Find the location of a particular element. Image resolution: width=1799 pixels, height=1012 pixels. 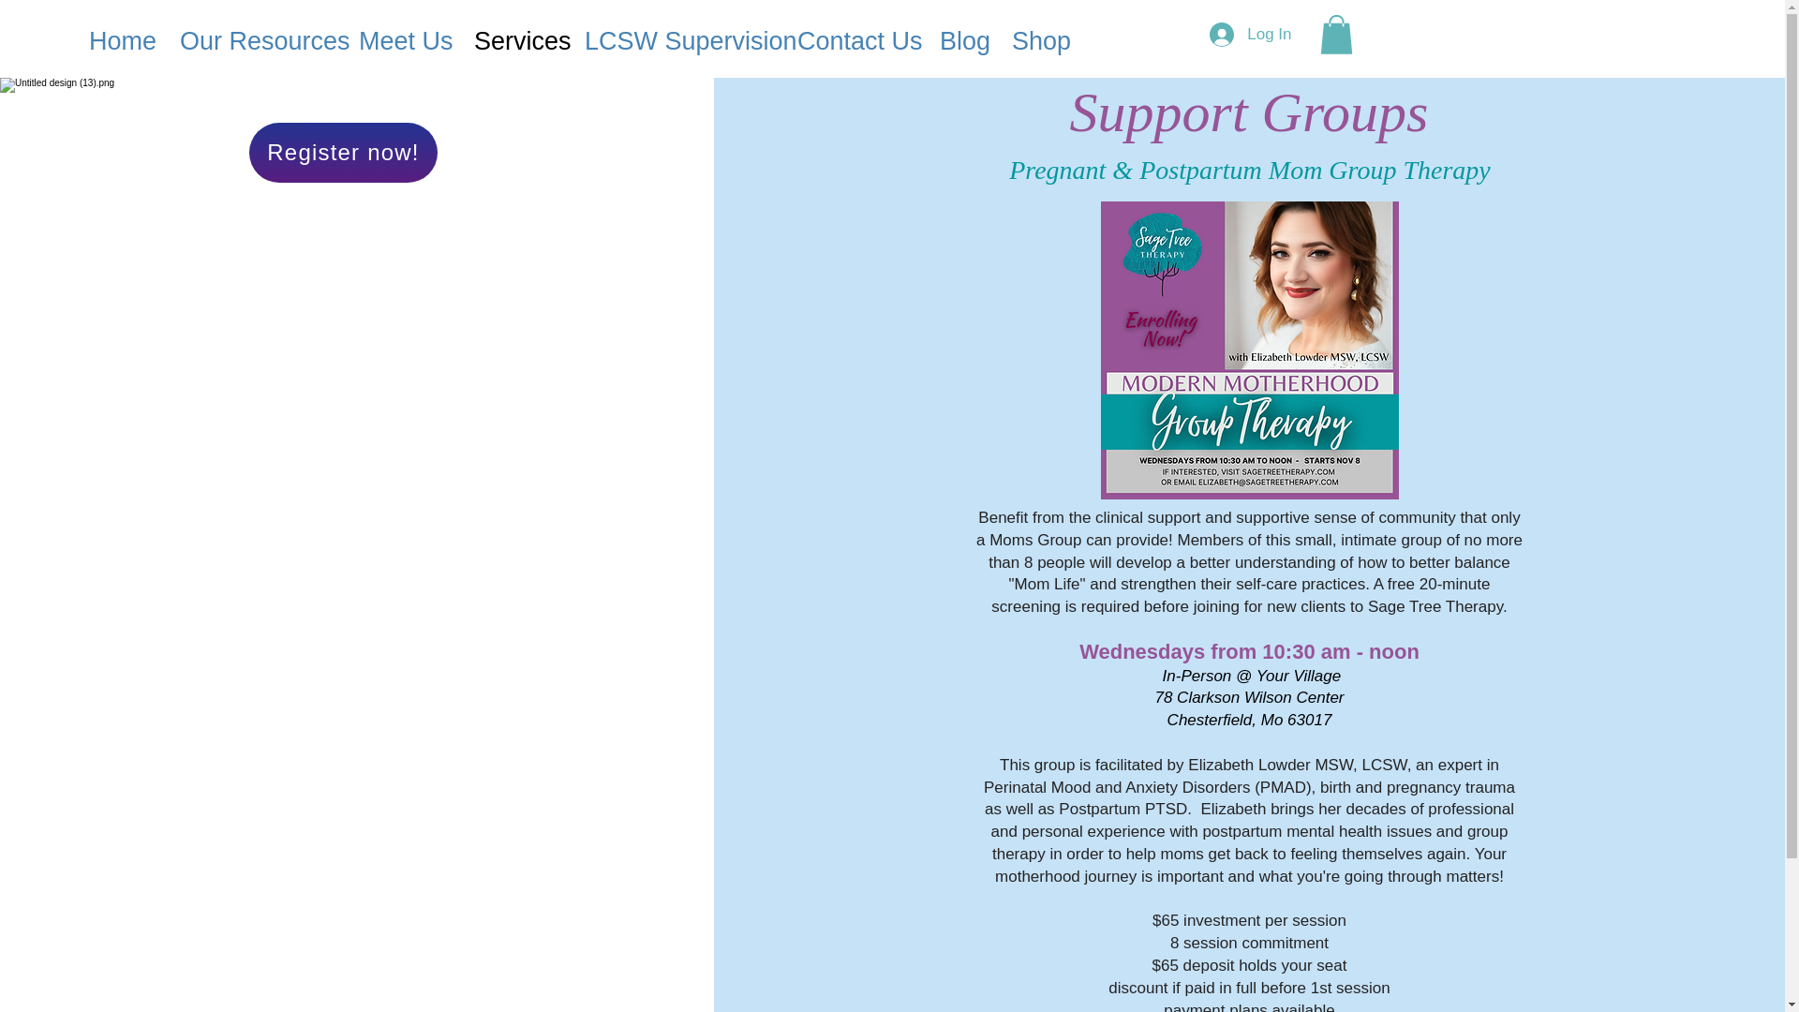

Register now! is located at coordinates (343, 152).